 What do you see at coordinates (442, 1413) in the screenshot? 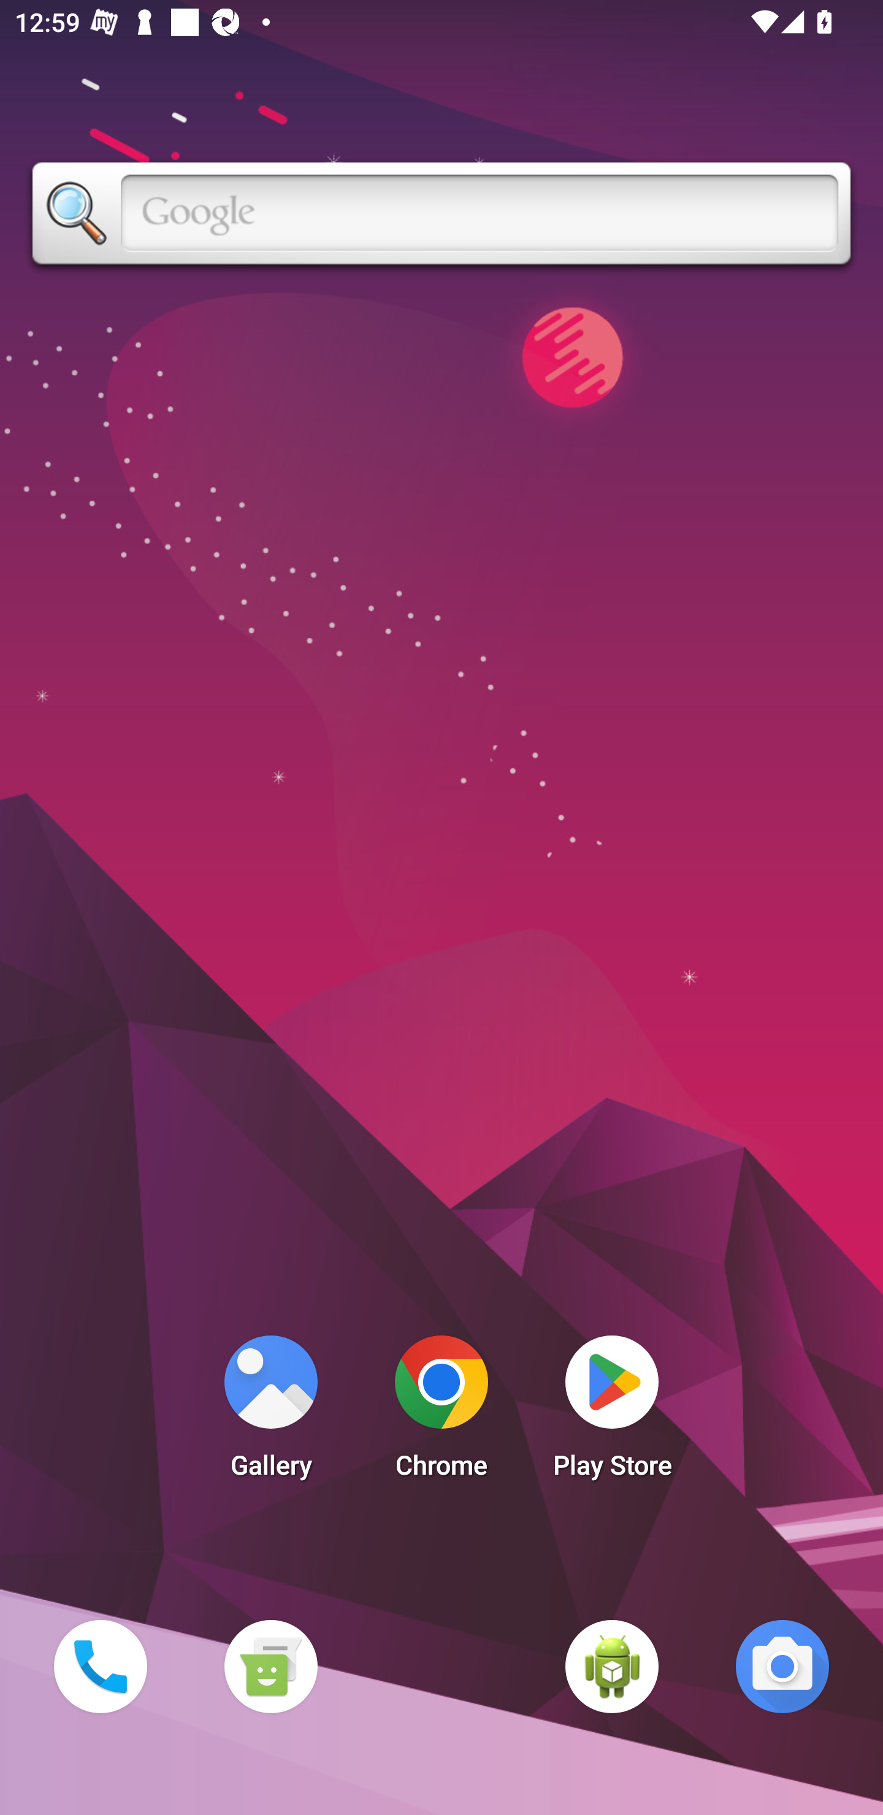
I see `Chrome` at bounding box center [442, 1413].